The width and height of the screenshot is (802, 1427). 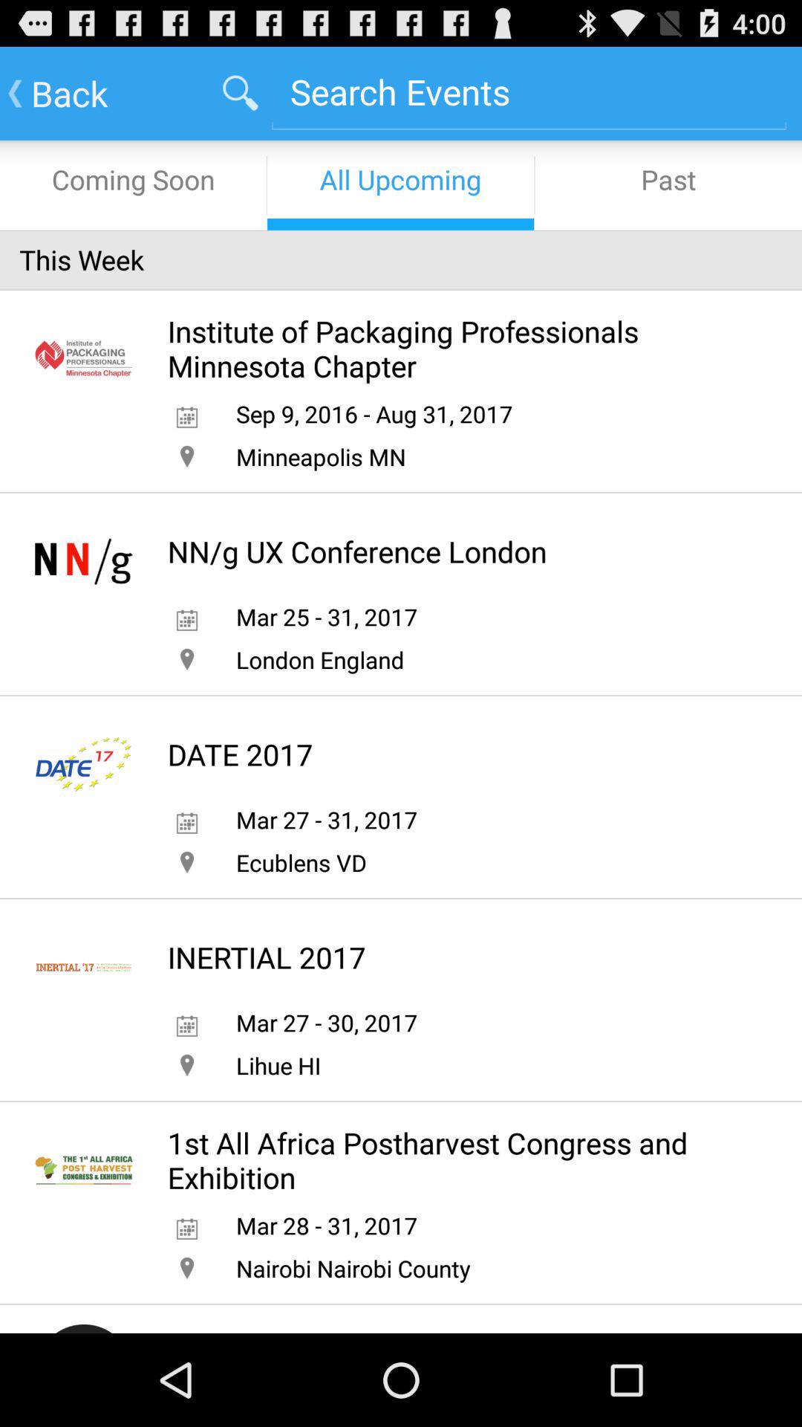 I want to click on click app below mar 27 30 app, so click(x=278, y=1066).